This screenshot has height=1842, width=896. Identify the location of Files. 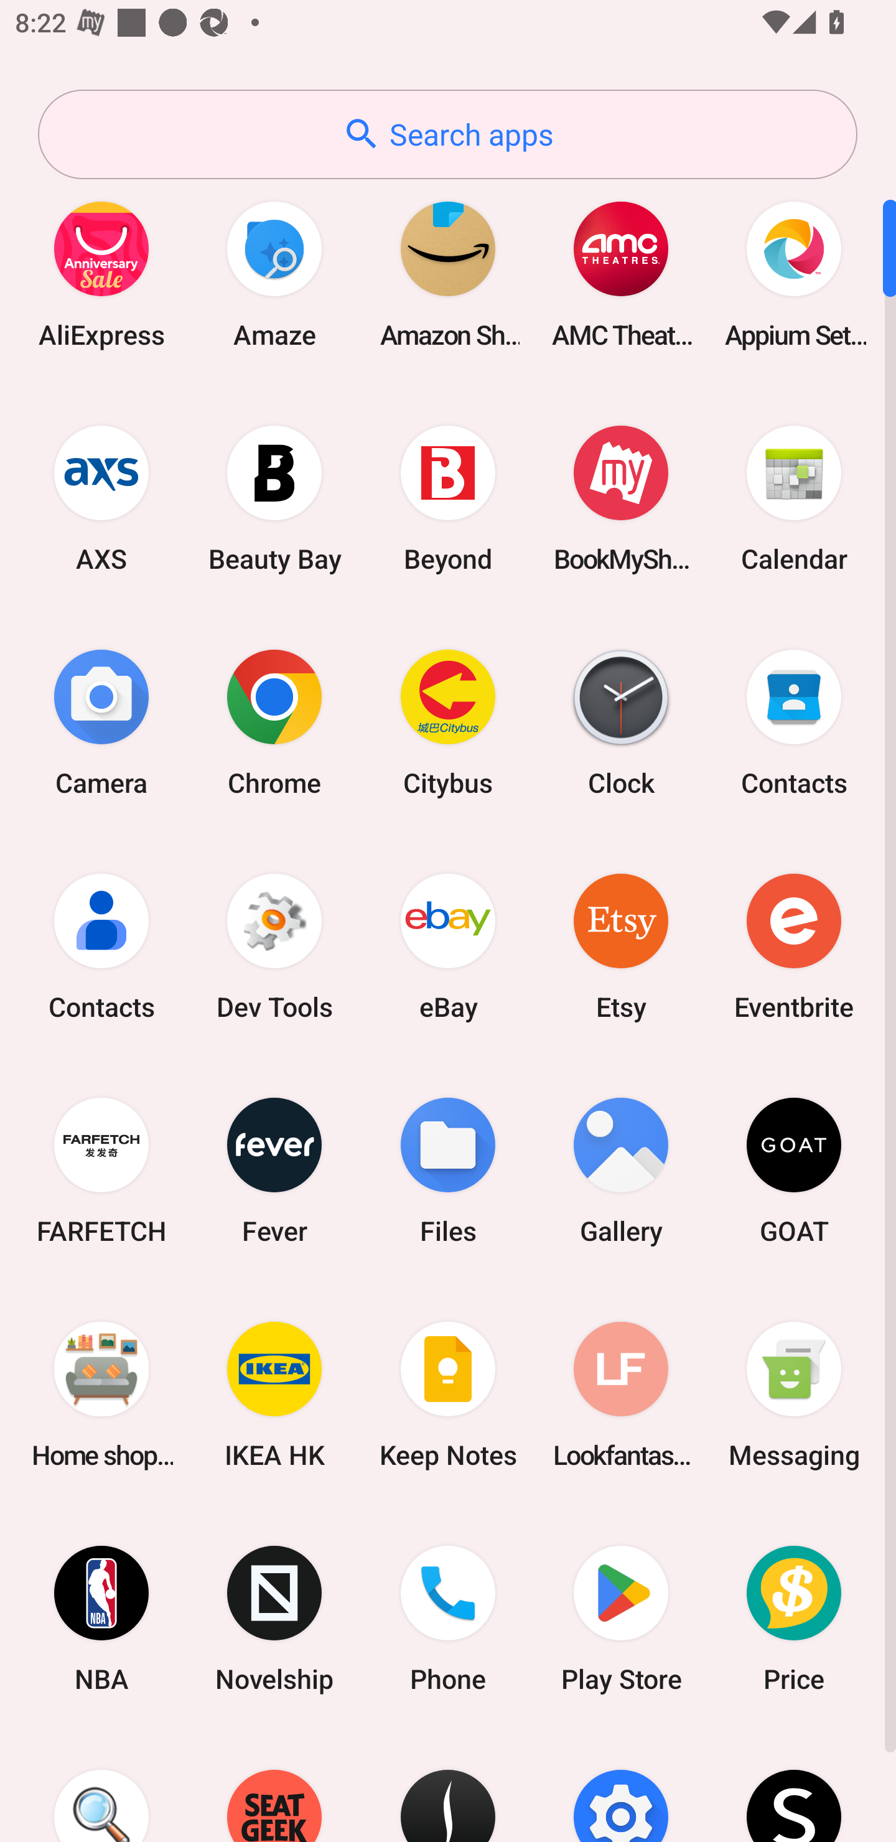
(448, 1170).